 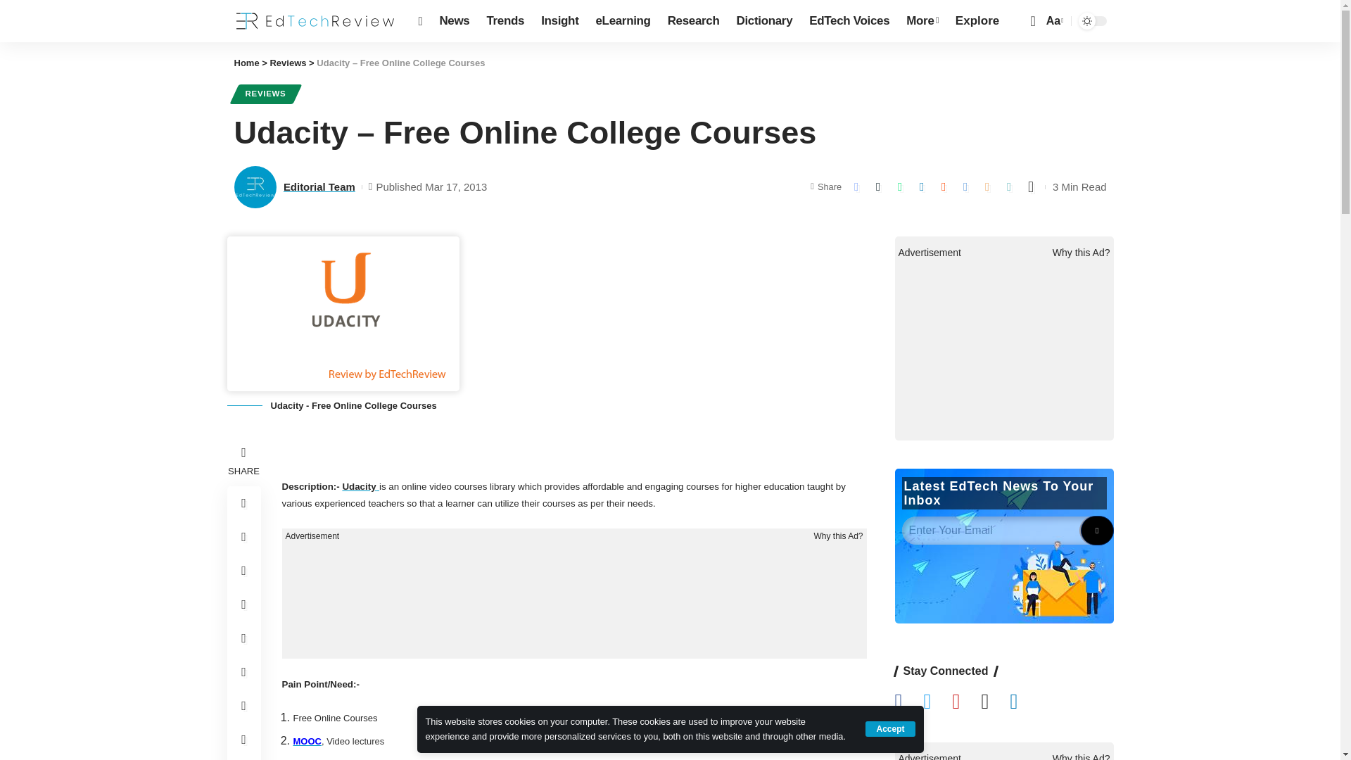 What do you see at coordinates (849, 21) in the screenshot?
I see `EdTech Voices` at bounding box center [849, 21].